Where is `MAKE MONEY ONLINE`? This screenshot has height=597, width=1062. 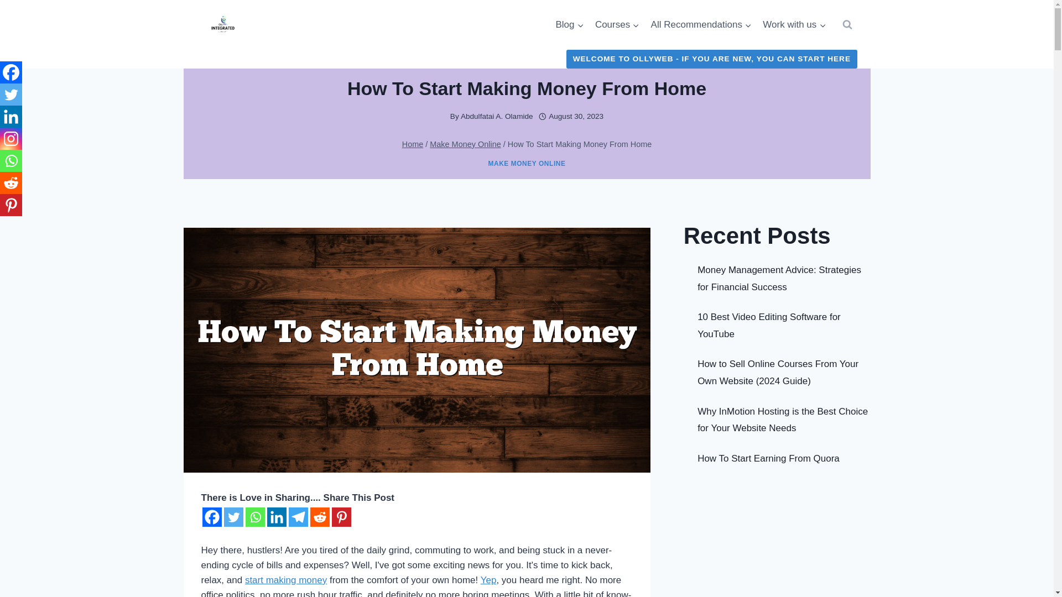 MAKE MONEY ONLINE is located at coordinates (526, 164).